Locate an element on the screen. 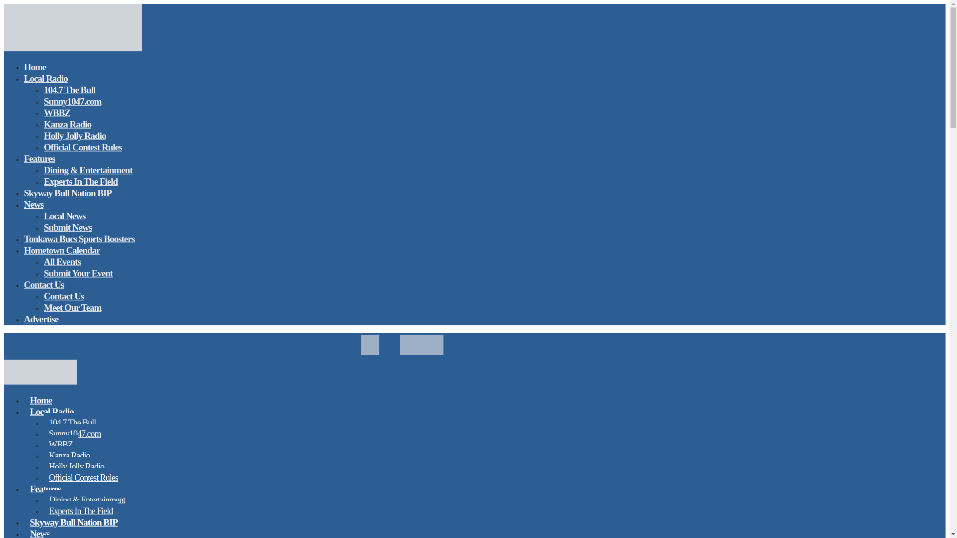  Holly Jolly Radio is located at coordinates (76, 466).